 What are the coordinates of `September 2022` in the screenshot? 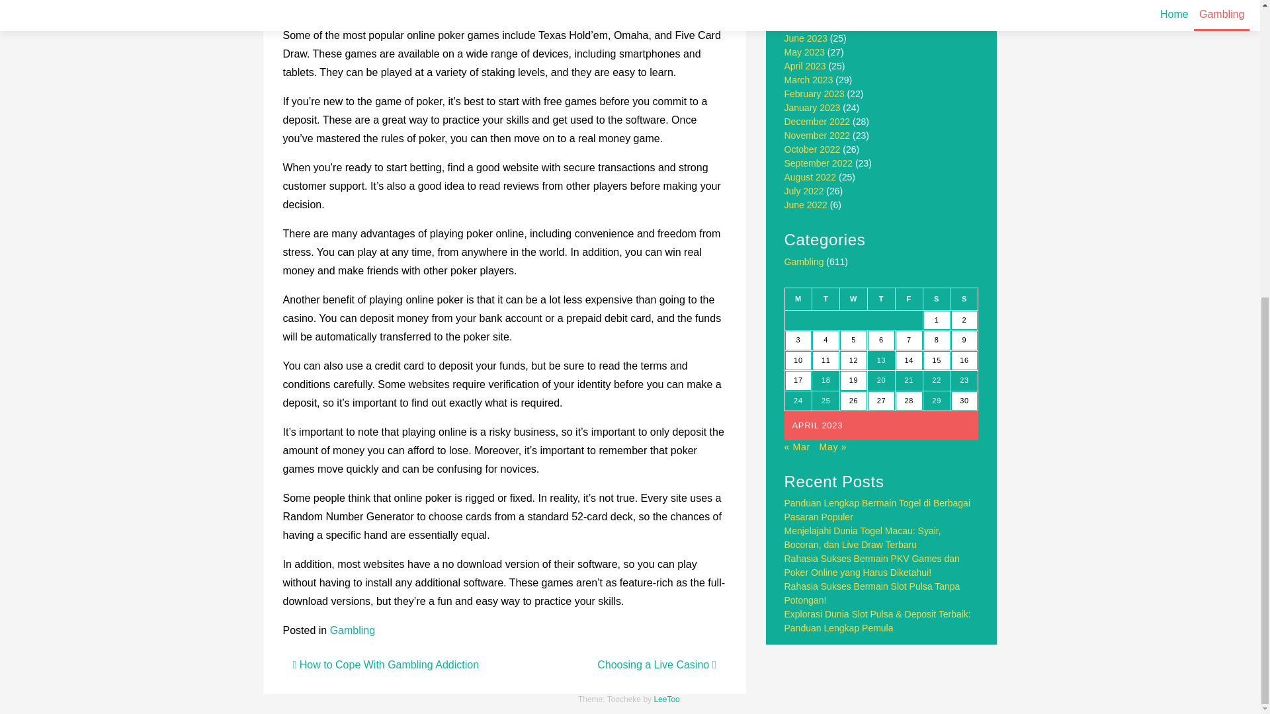 It's located at (819, 163).